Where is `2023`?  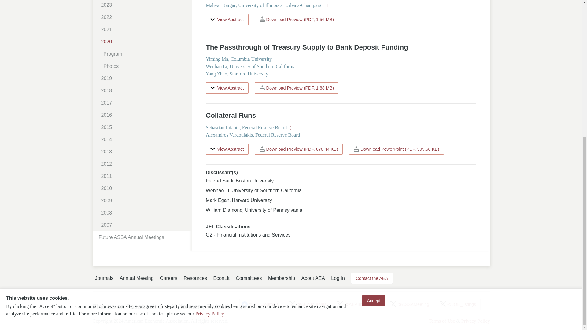
2023 is located at coordinates (144, 5).